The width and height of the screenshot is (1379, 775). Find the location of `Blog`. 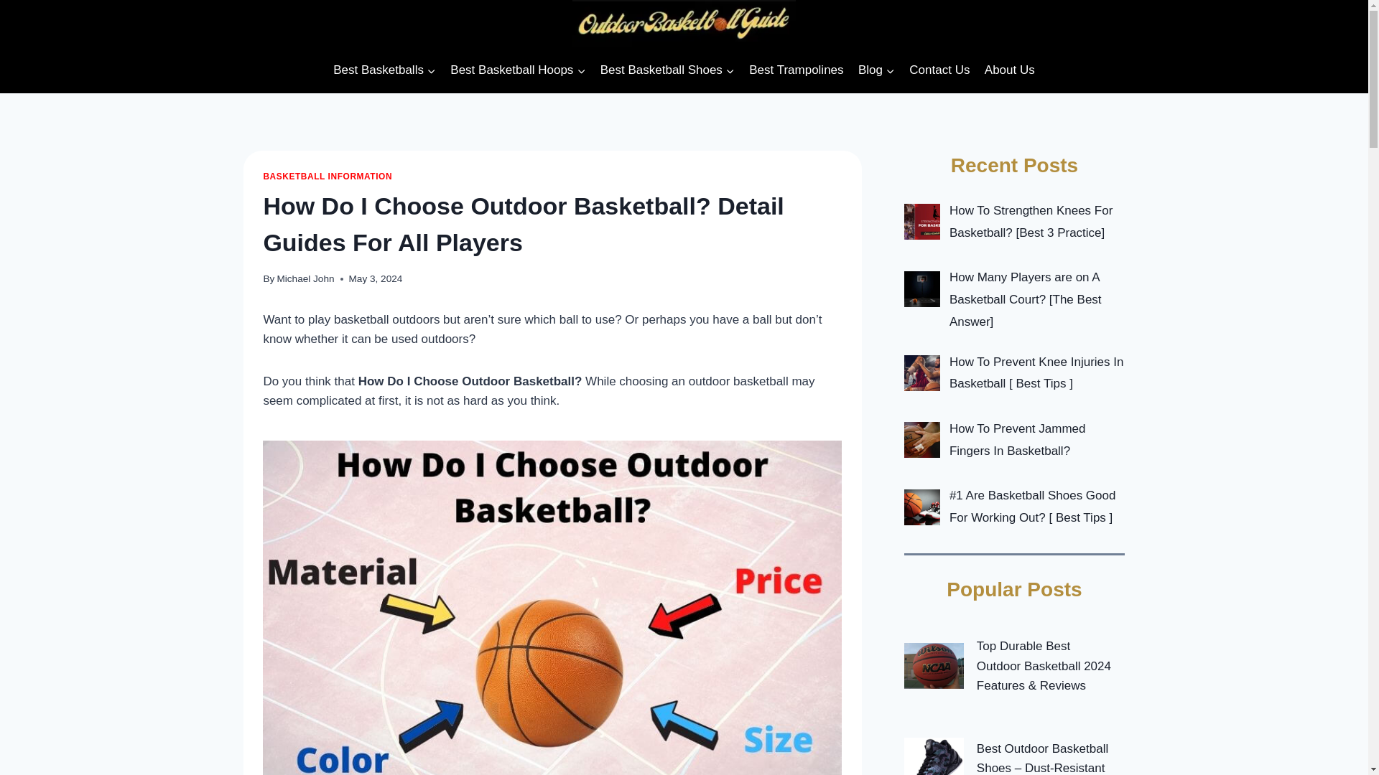

Blog is located at coordinates (876, 70).